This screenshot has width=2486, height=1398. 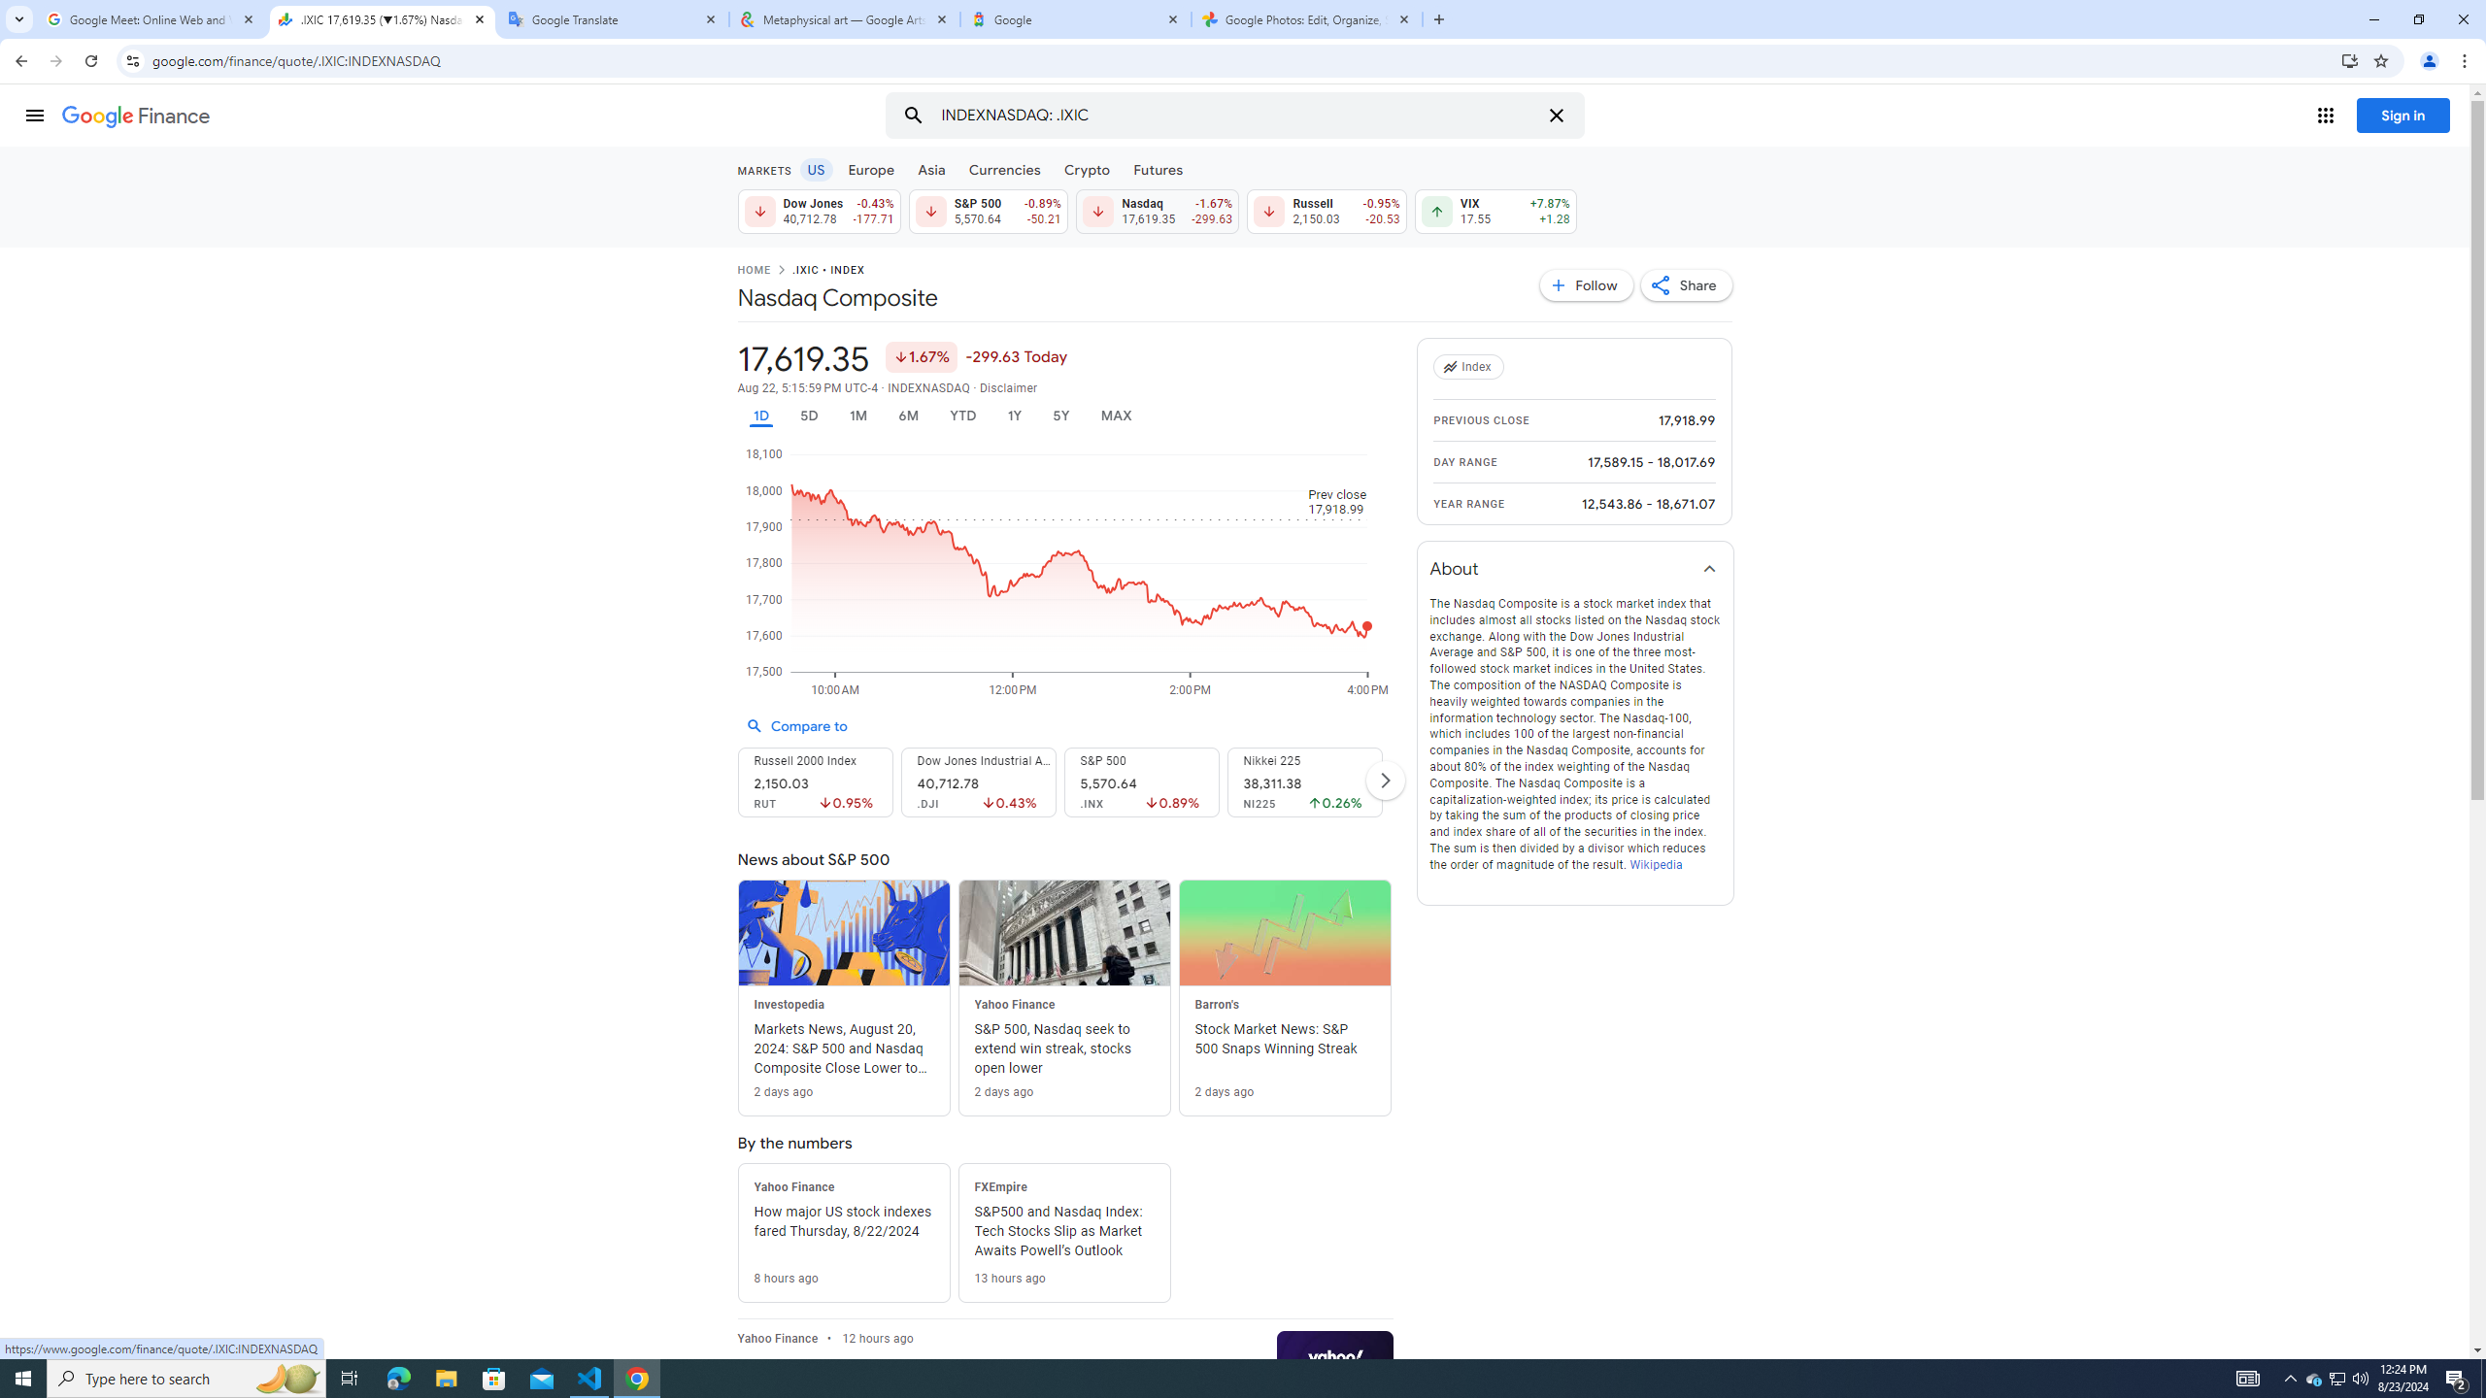 I want to click on Google Translate, so click(x=614, y=19).